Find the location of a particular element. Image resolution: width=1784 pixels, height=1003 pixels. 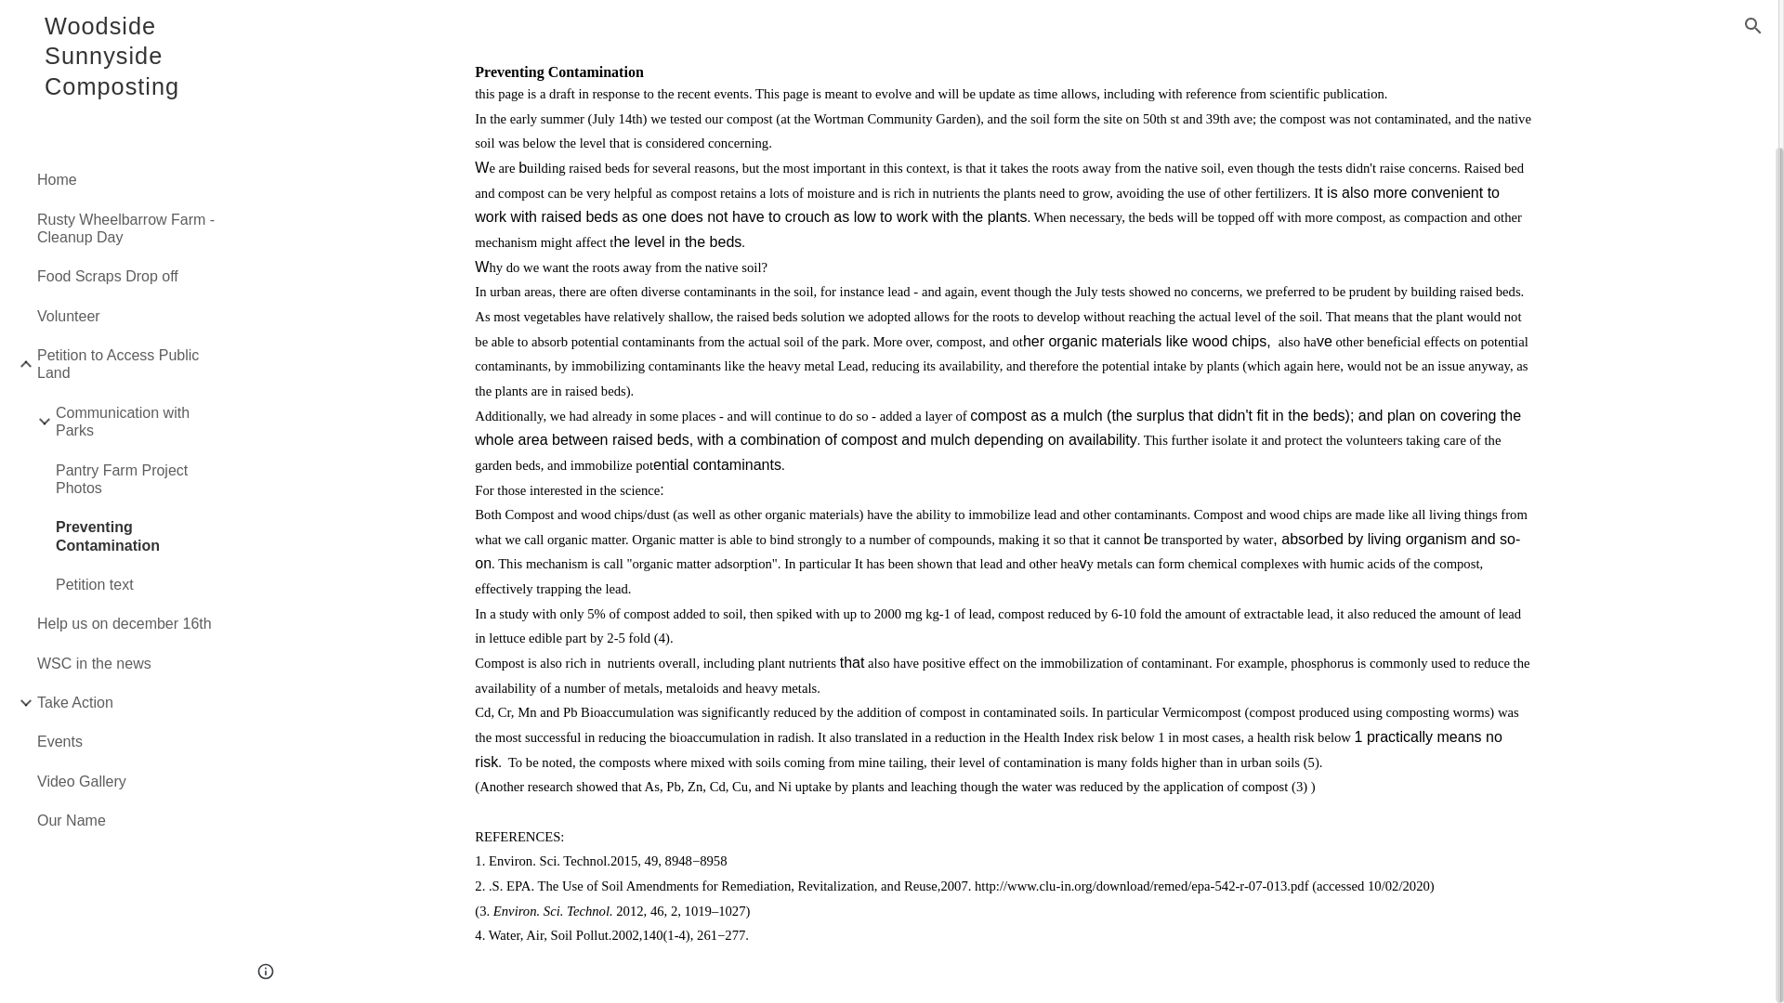

Volunteer is located at coordinates (127, 142).